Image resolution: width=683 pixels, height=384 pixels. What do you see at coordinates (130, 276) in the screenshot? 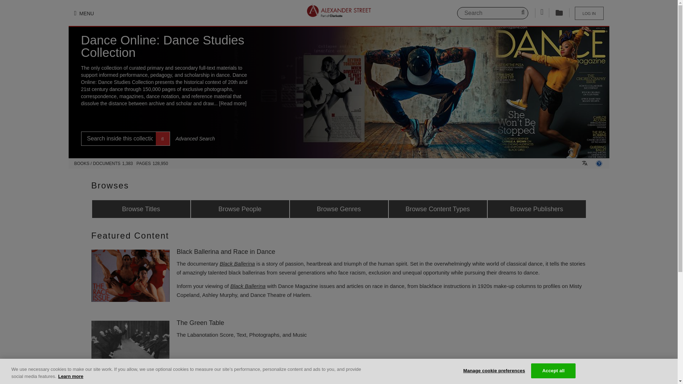
I see `Black Ballerina and Race in Dance` at bounding box center [130, 276].